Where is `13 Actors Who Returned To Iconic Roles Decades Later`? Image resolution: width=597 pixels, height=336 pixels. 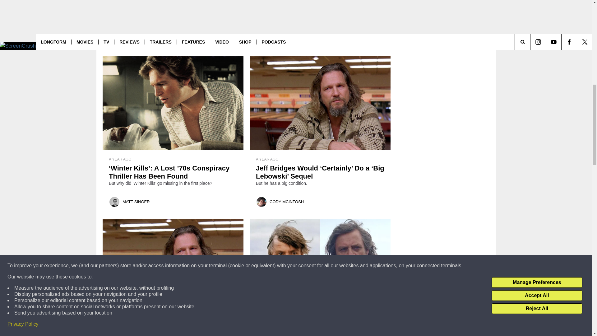
13 Actors Who Returned To Iconic Roles Decades Later is located at coordinates (320, 331).